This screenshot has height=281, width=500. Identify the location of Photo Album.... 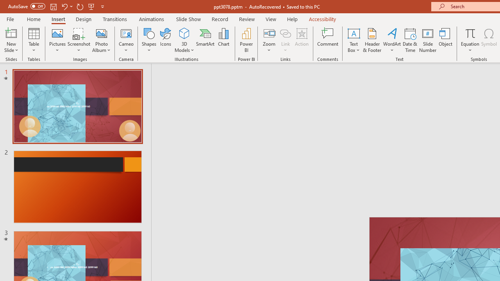
(102, 40).